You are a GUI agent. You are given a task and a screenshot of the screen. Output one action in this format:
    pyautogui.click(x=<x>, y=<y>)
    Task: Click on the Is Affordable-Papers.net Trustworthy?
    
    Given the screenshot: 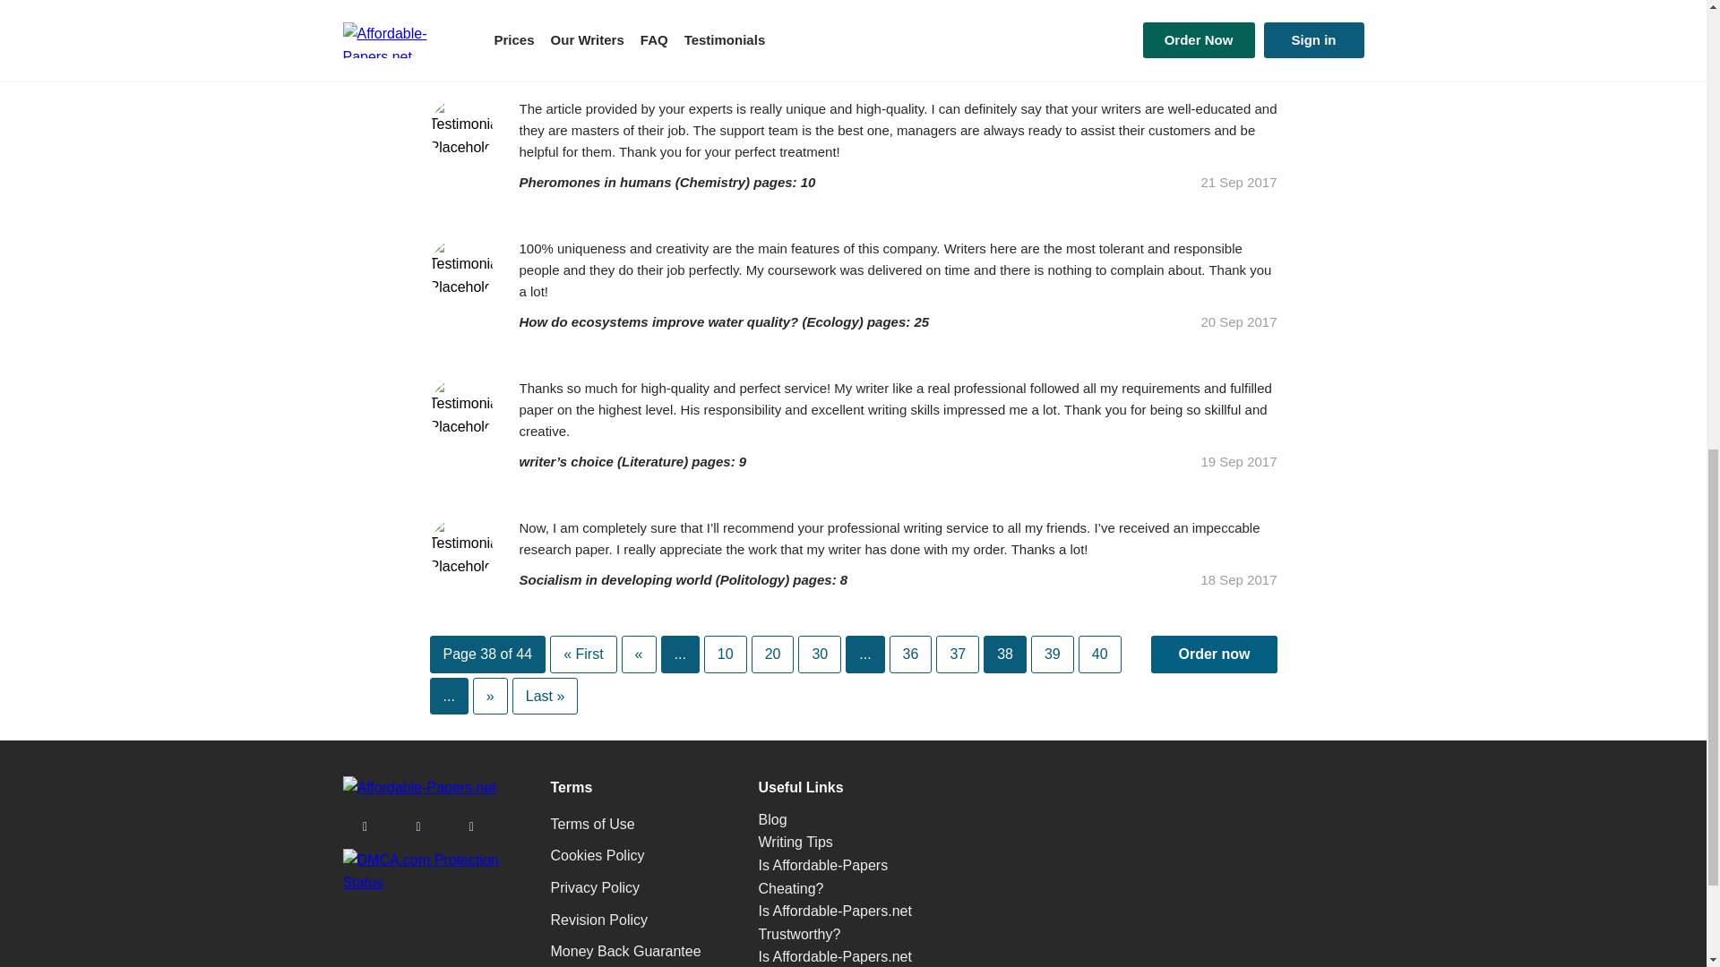 What is the action you would take?
    pyautogui.click(x=835, y=922)
    